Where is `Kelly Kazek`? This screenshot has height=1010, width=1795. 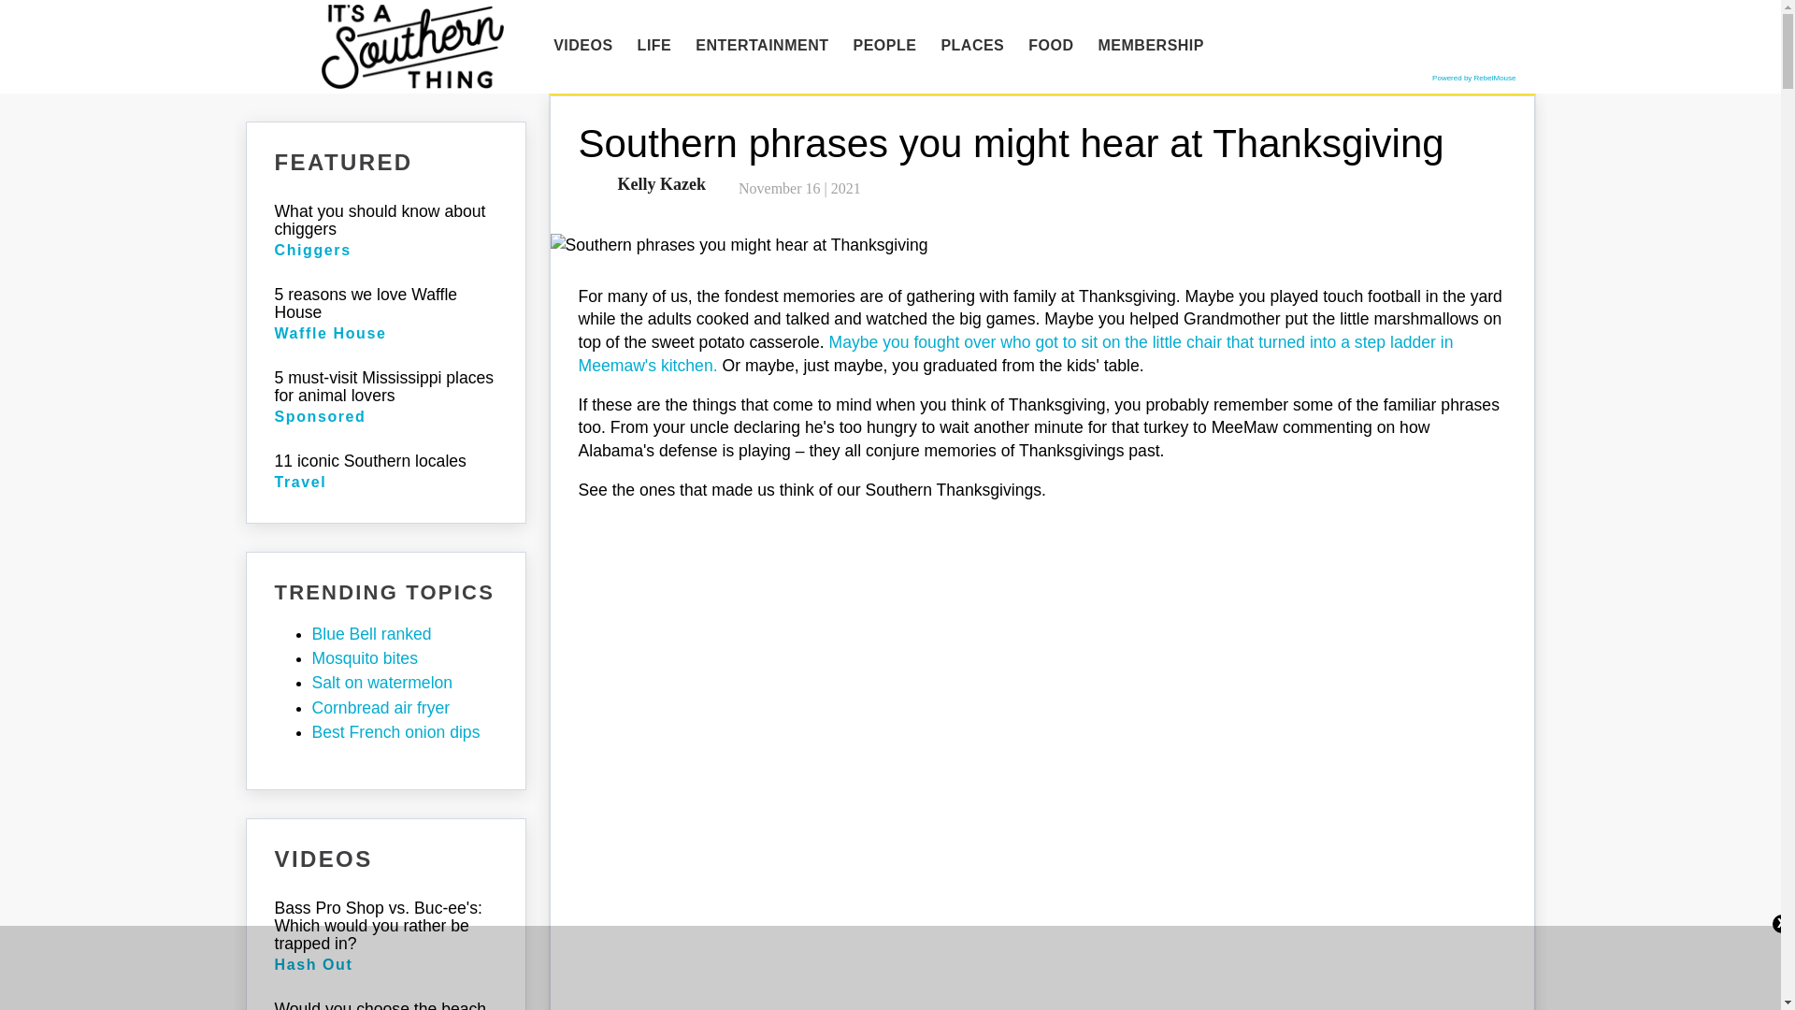
Kelly Kazek is located at coordinates (657, 183).